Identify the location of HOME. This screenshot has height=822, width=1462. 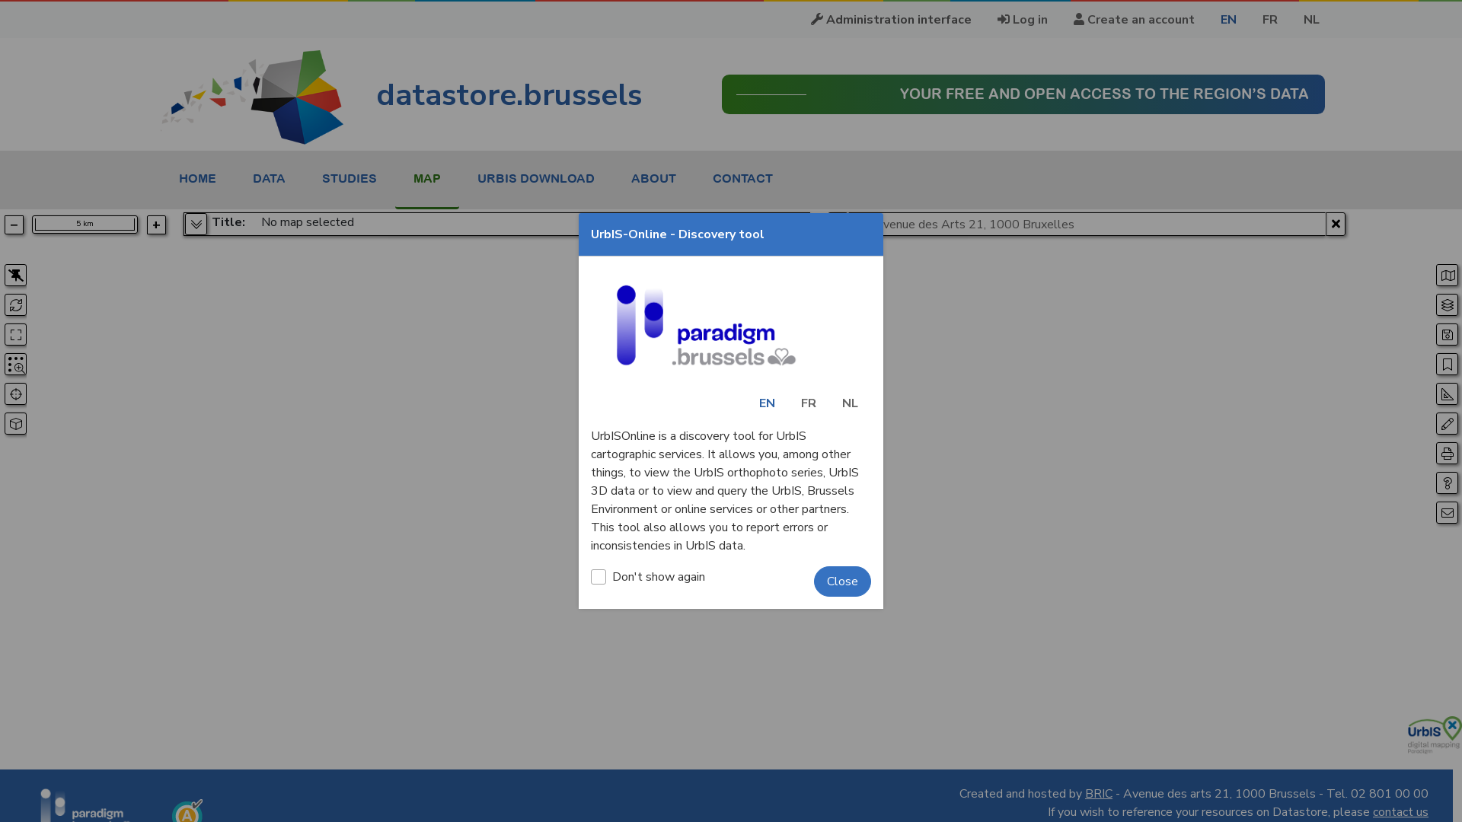
(198, 178).